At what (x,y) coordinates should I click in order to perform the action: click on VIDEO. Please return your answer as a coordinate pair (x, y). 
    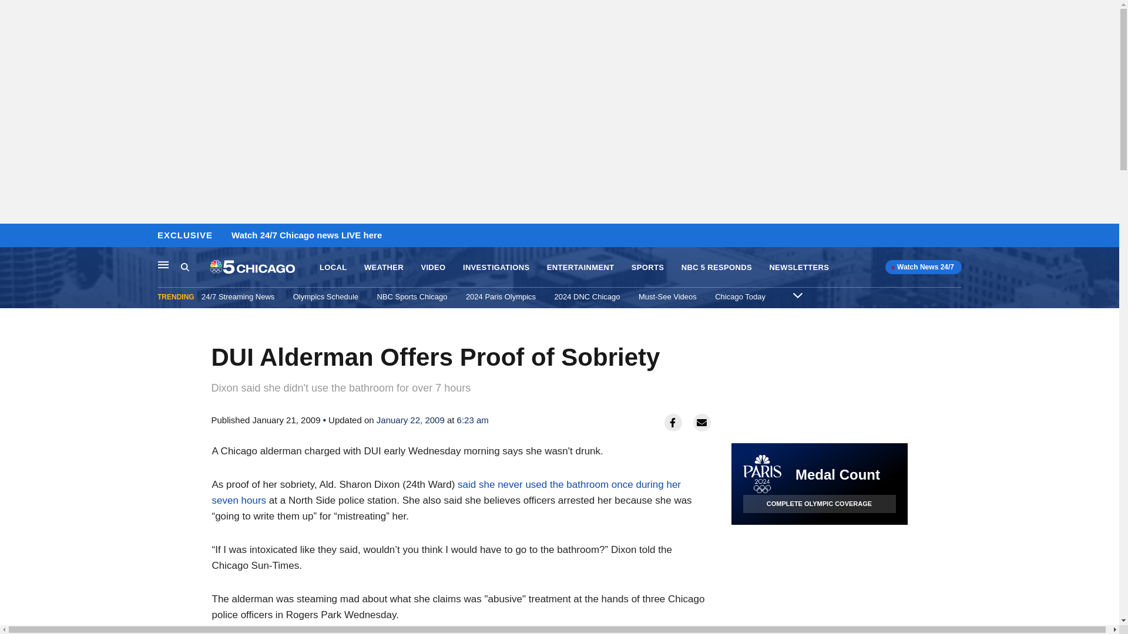
    Looking at the image, I should click on (433, 268).